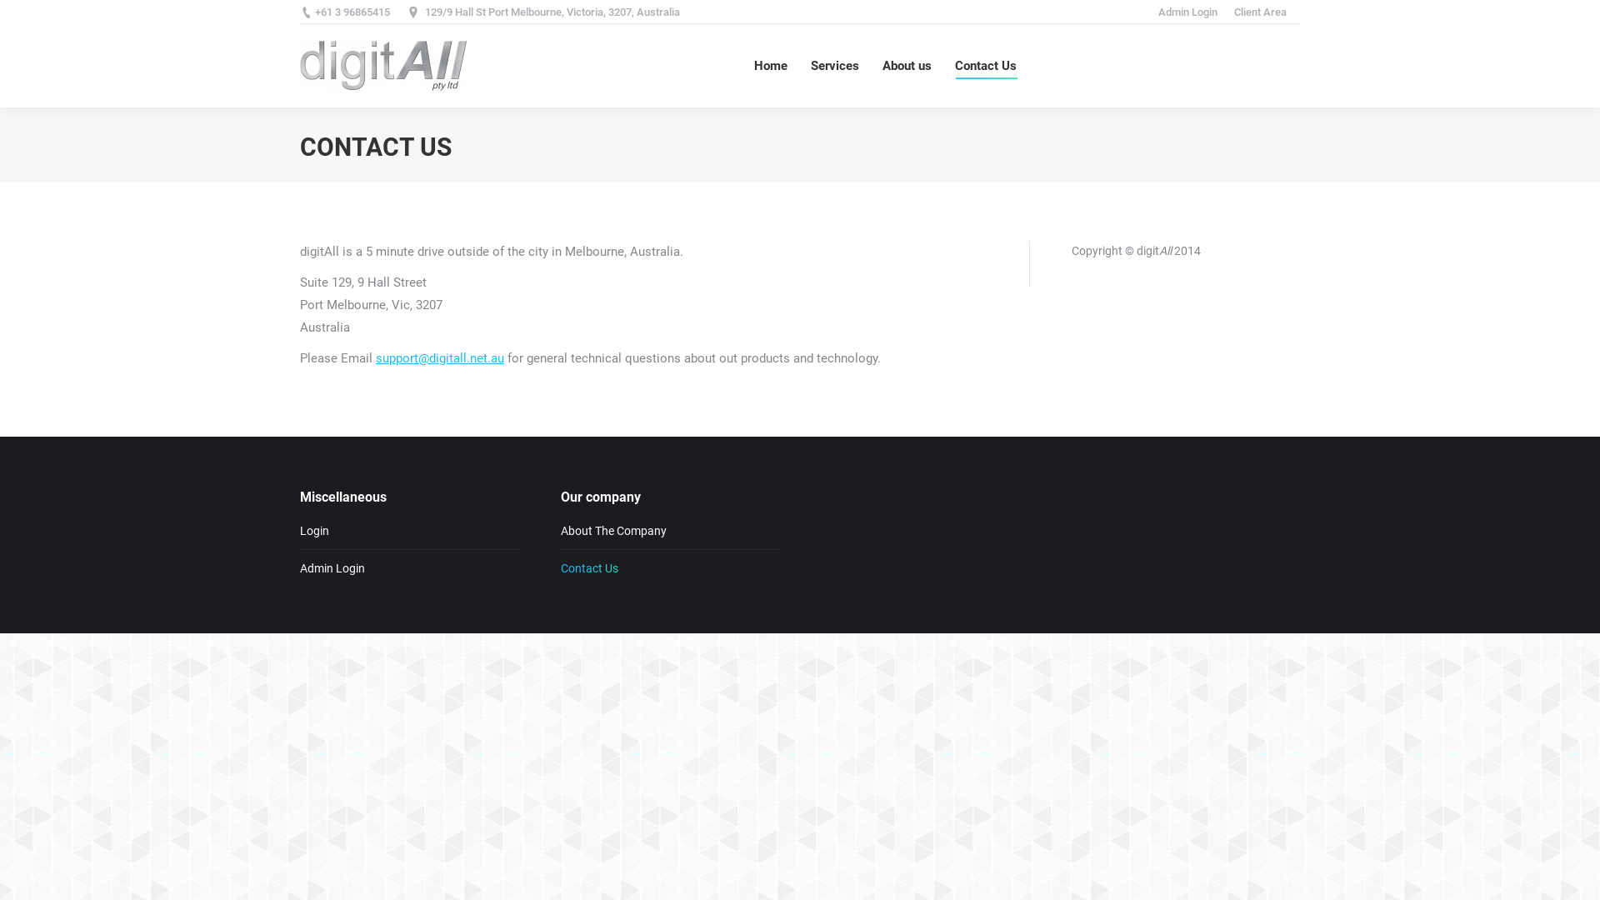 This screenshot has width=1600, height=900. Describe the element at coordinates (835, 66) in the screenshot. I see `Services` at that location.